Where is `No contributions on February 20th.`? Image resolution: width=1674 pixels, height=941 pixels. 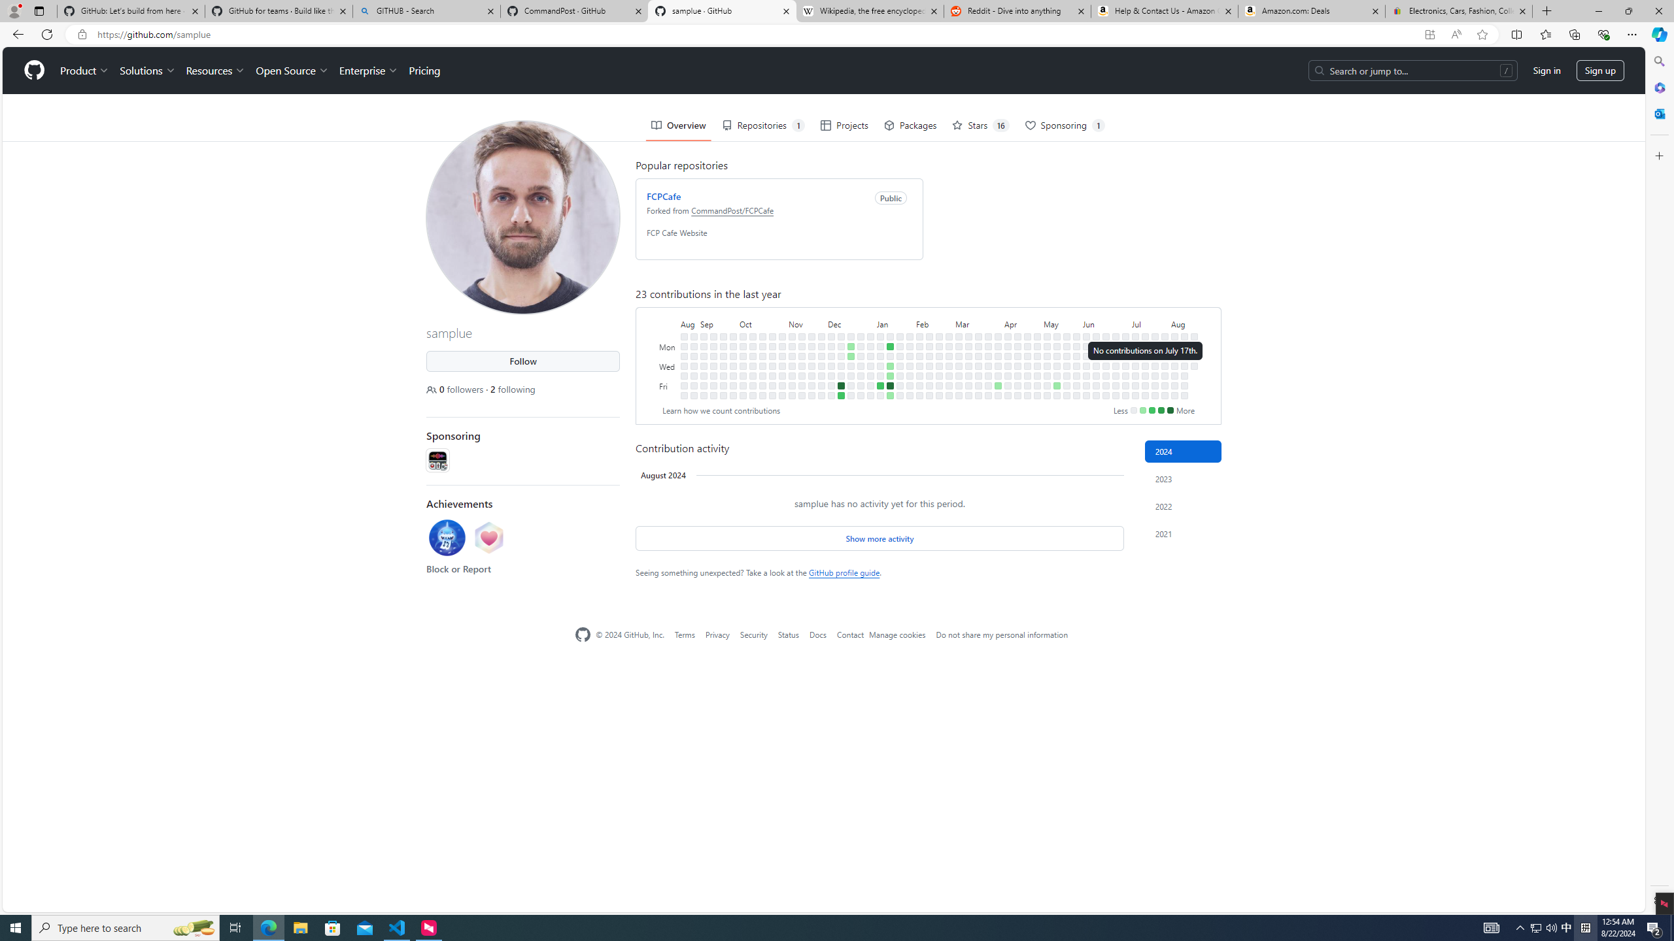 No contributions on February 20th. is located at coordinates (939, 355).